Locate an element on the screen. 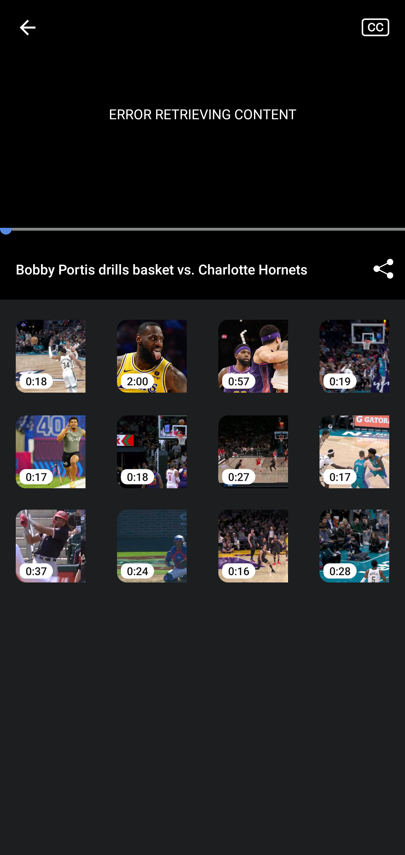 This screenshot has height=855, width=405. 0:17 is located at coordinates (51, 444).